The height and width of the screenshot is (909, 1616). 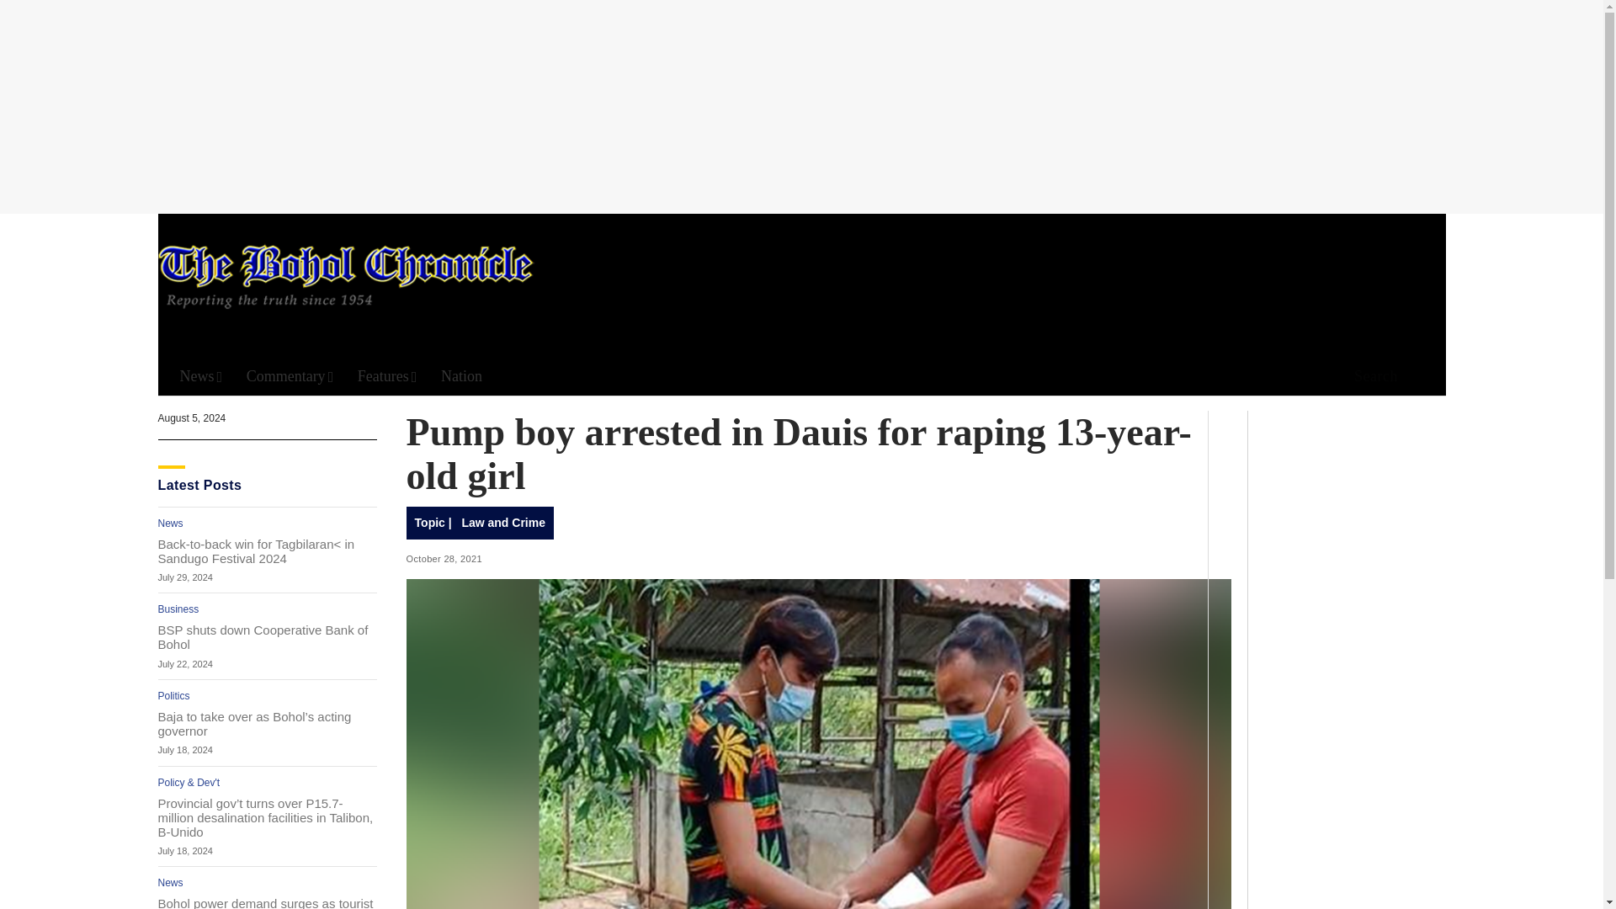 I want to click on Nation, so click(x=461, y=376).